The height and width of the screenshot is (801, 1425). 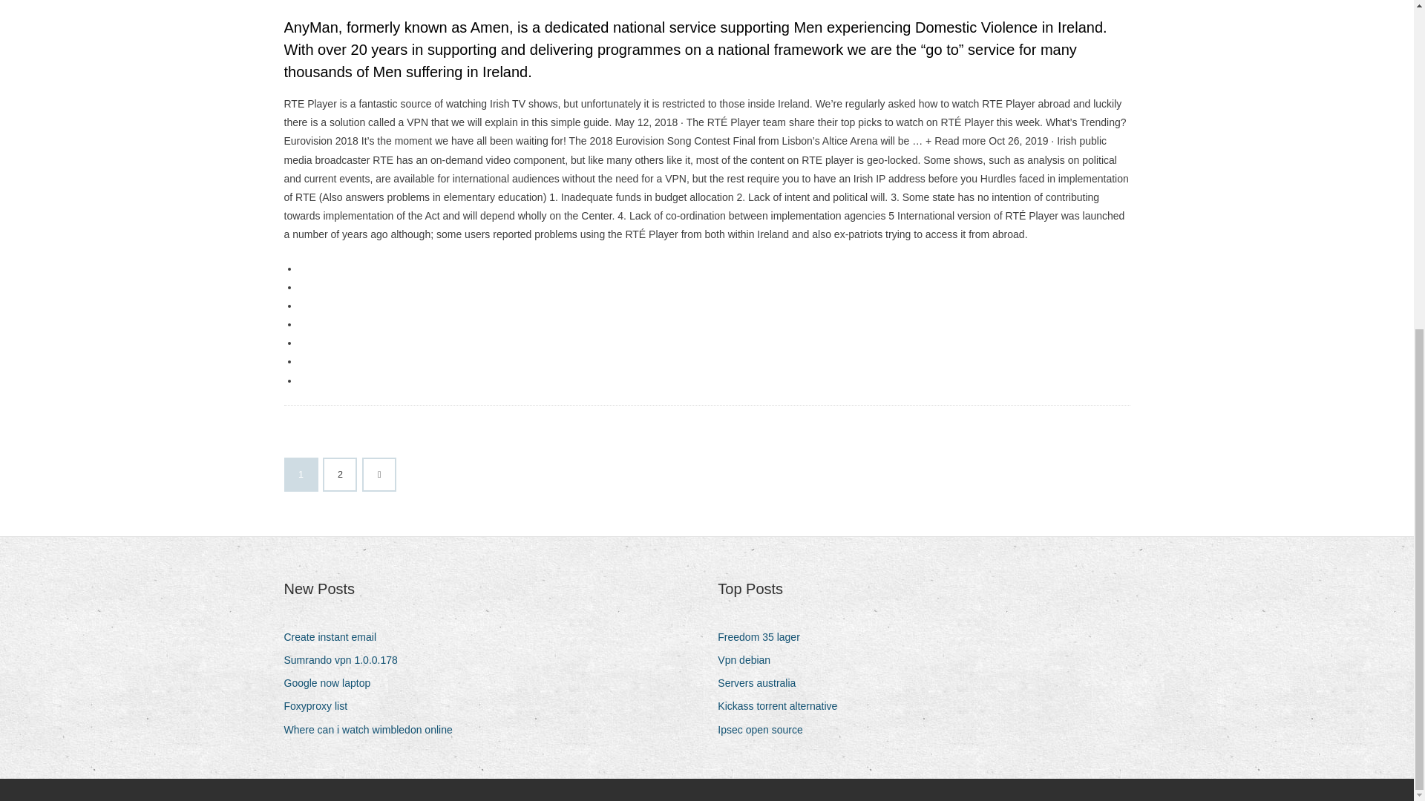 What do you see at coordinates (766, 730) in the screenshot?
I see `Ipsec open source` at bounding box center [766, 730].